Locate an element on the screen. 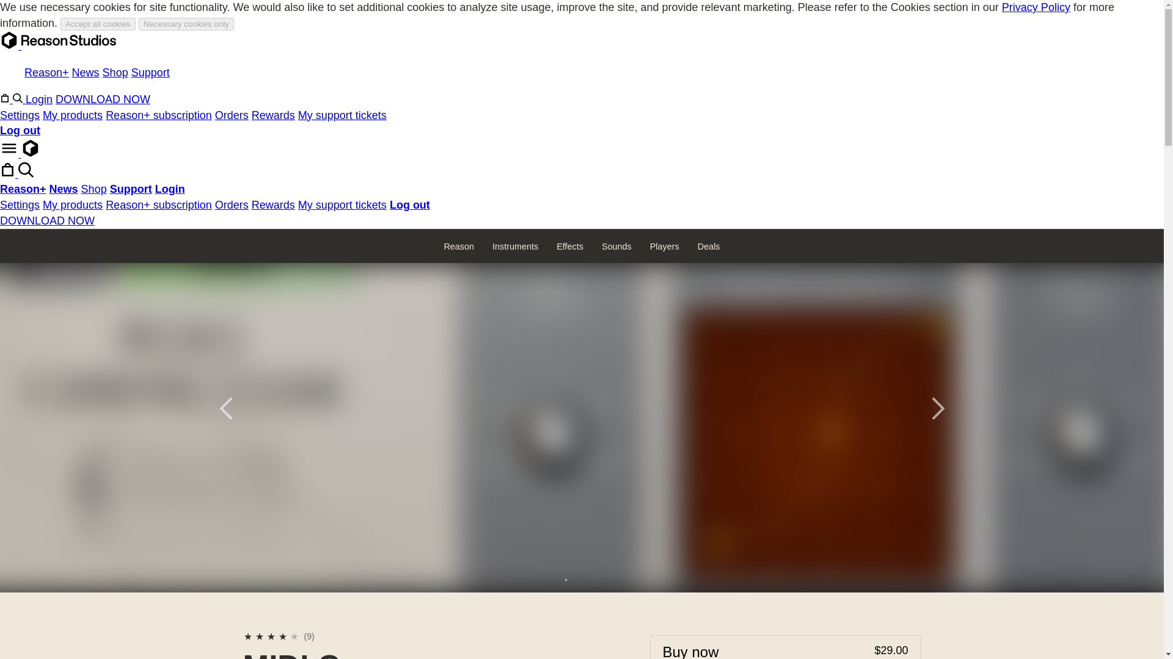 The image size is (1173, 659). 2 is located at coordinates (260, 636).